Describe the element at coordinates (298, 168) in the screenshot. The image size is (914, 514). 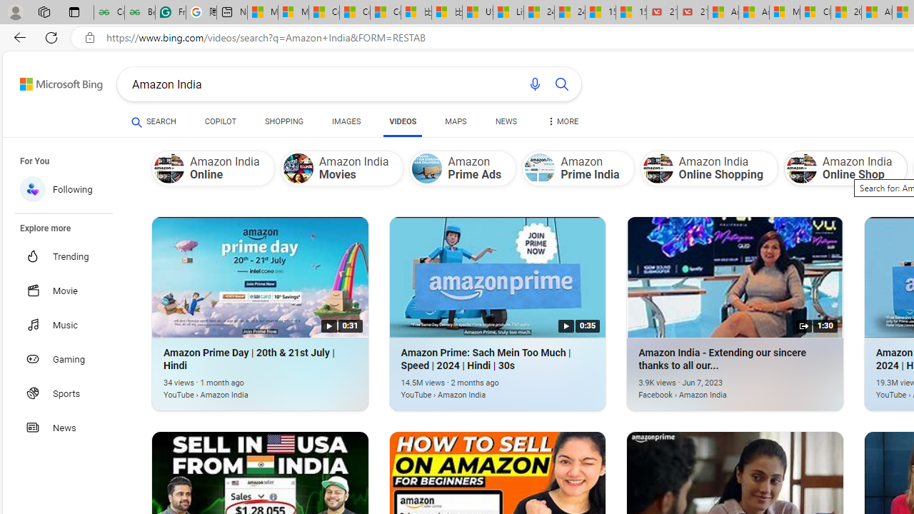
I see `Amazon India Movies` at that location.